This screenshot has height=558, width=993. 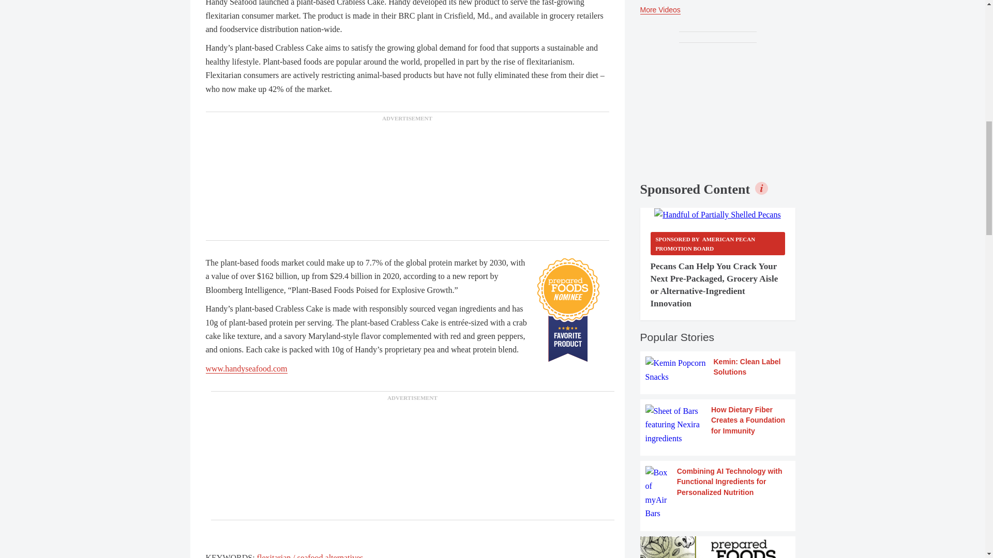 What do you see at coordinates (717, 214) in the screenshot?
I see `Handful of Partially Shelled Pecans` at bounding box center [717, 214].